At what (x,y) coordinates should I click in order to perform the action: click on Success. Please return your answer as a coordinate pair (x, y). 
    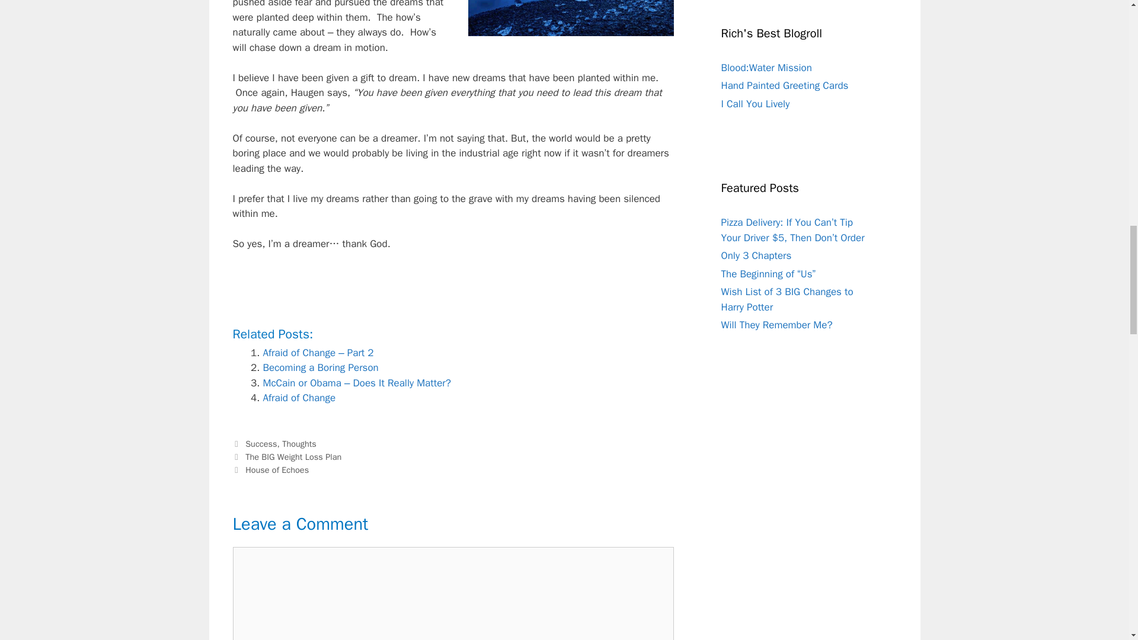
    Looking at the image, I should click on (261, 443).